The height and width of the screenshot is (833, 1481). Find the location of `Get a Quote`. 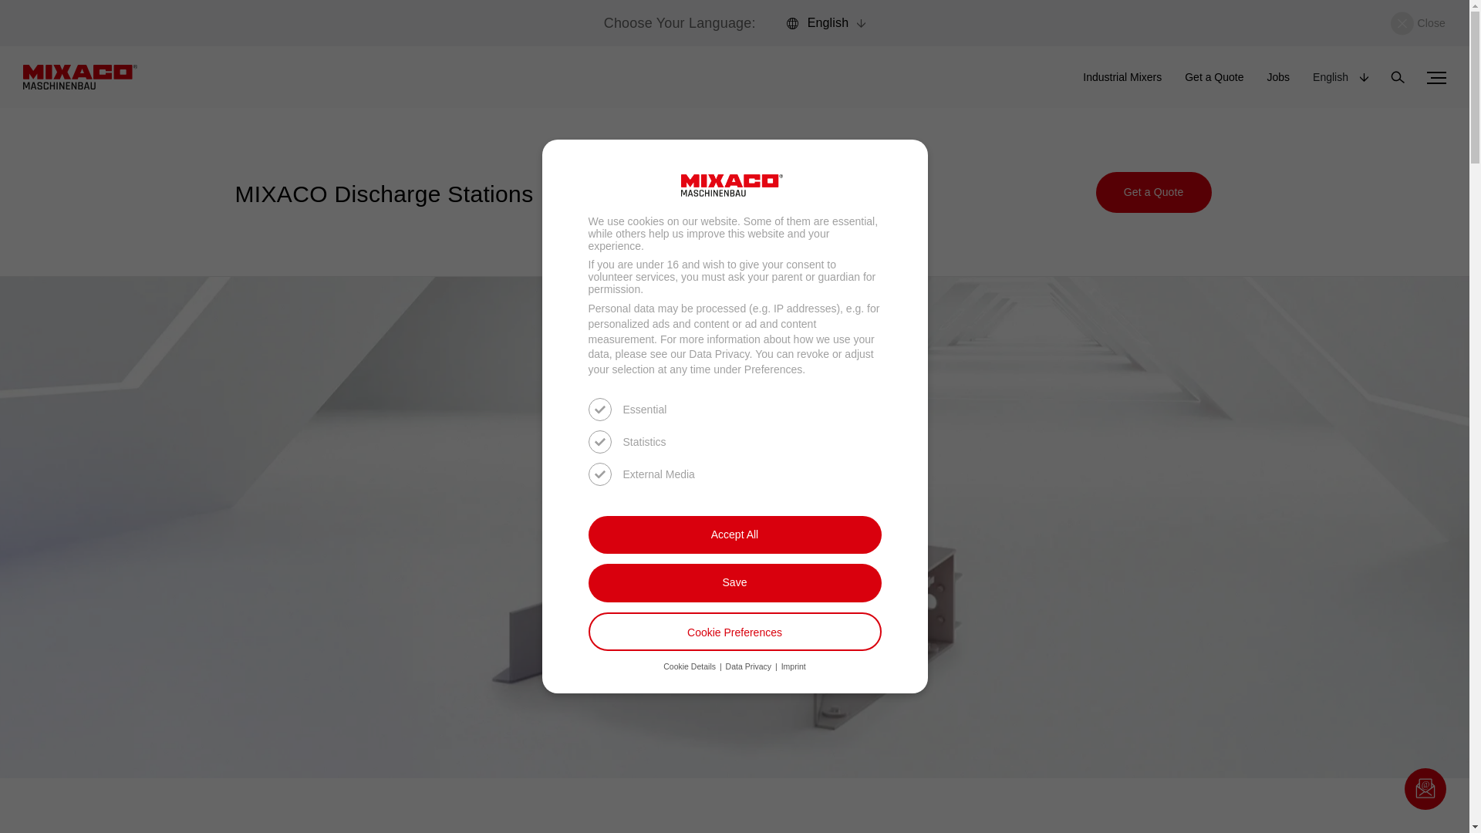

Get a Quote is located at coordinates (1214, 77).